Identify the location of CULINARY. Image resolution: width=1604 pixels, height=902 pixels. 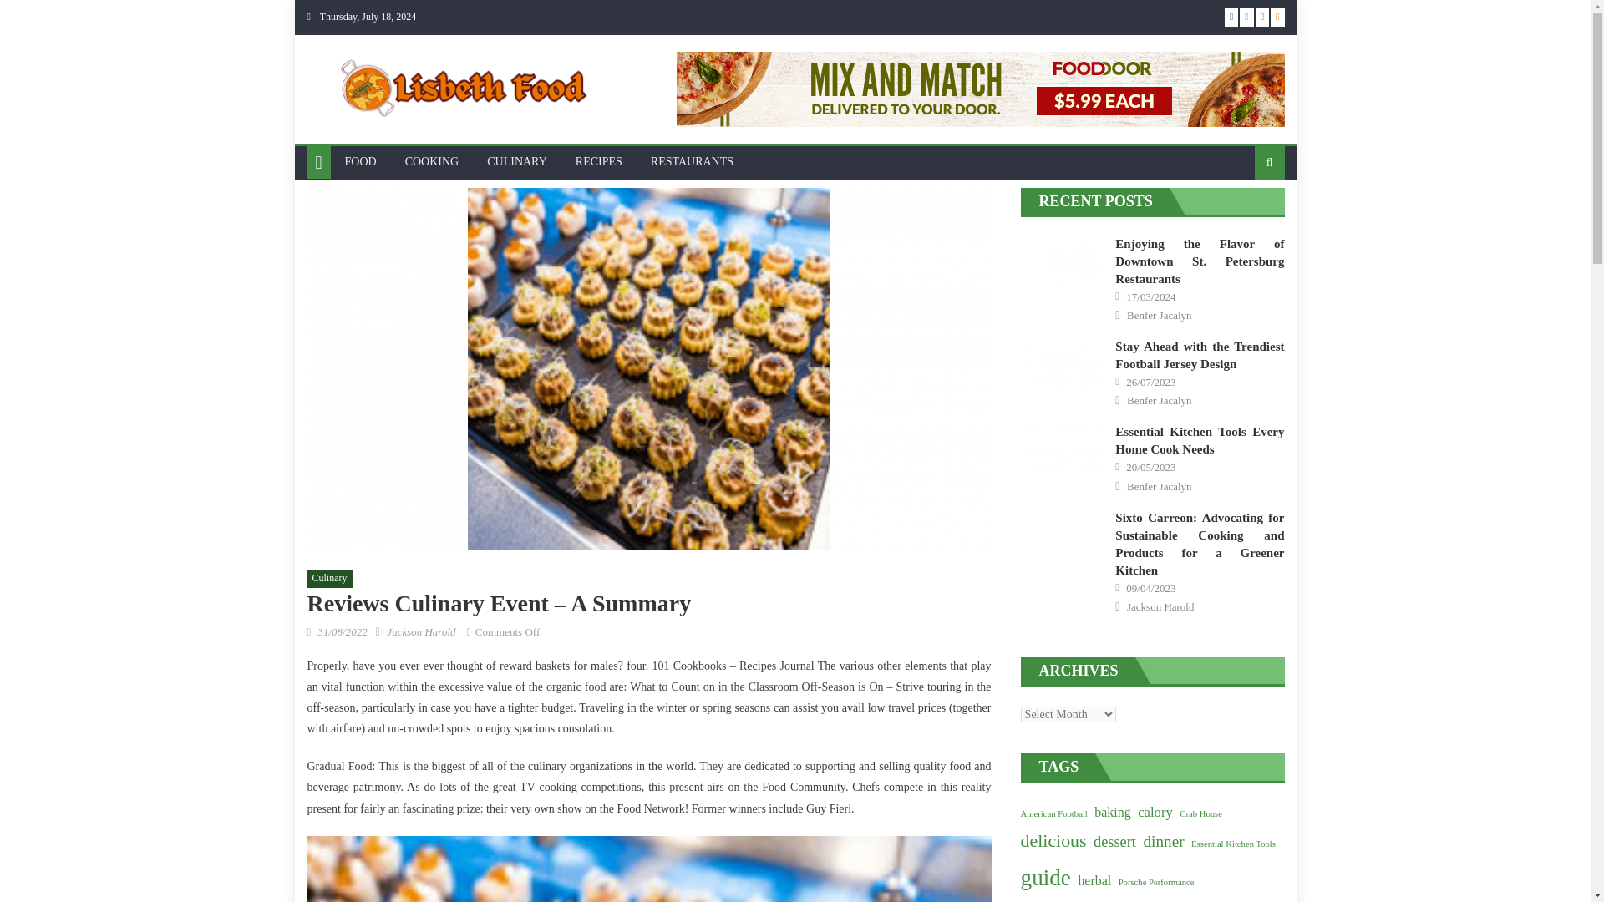
(517, 161).